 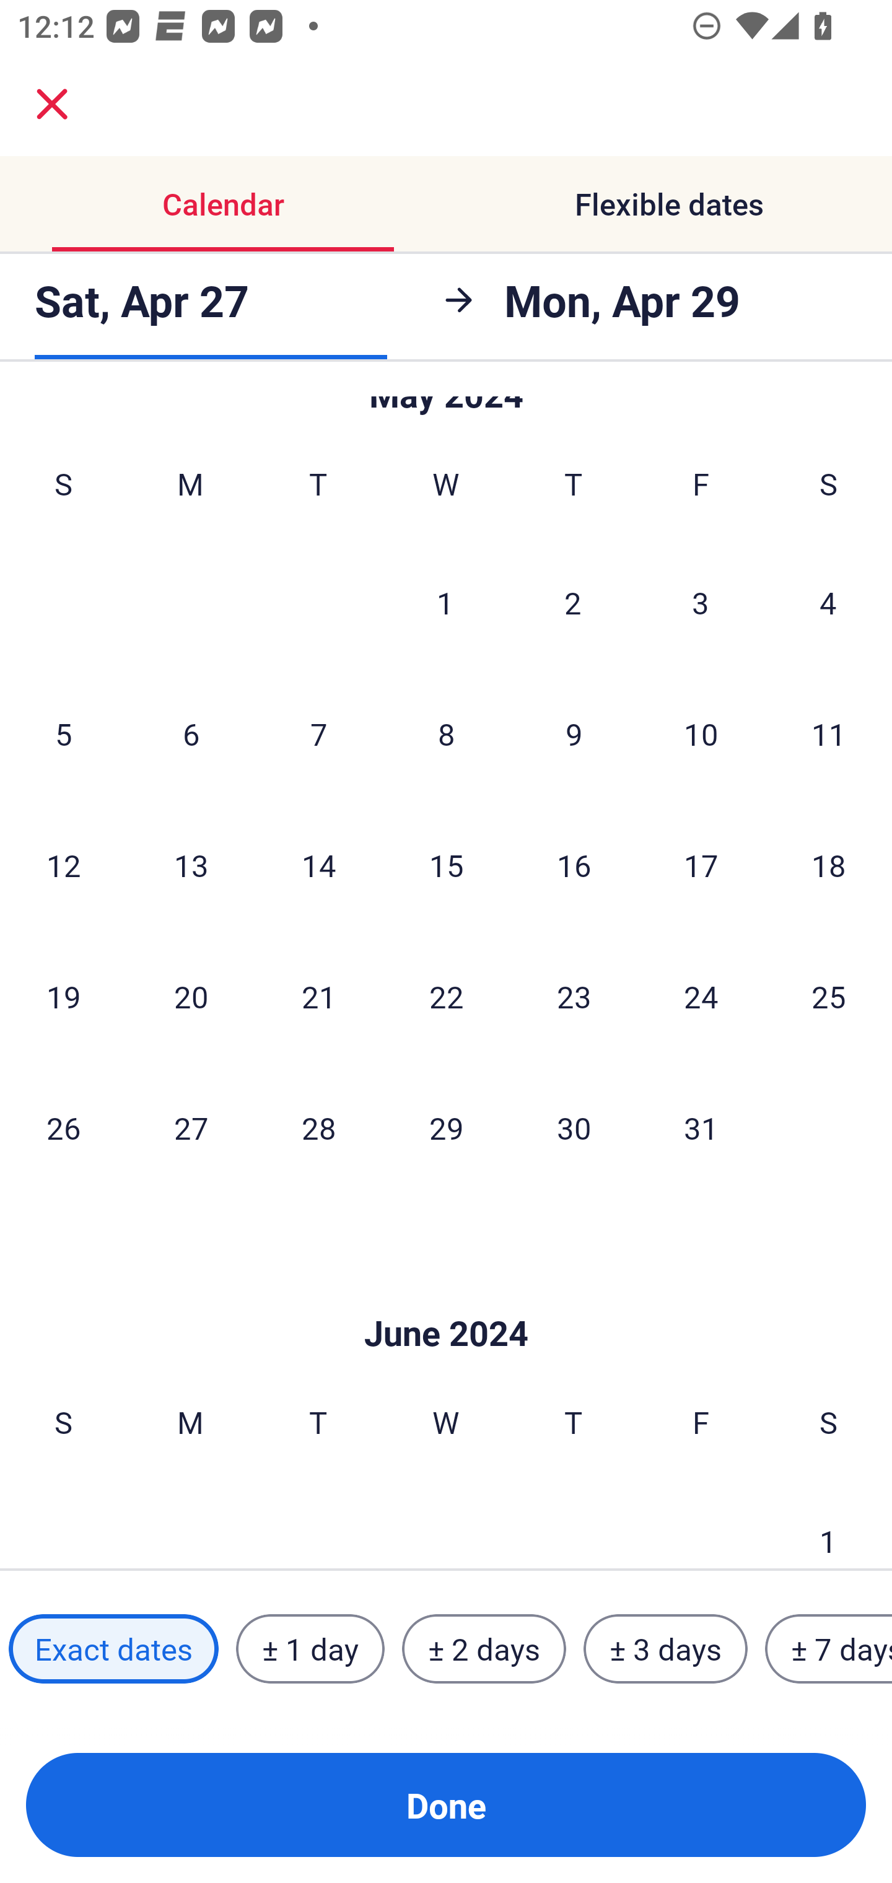 What do you see at coordinates (701, 865) in the screenshot?
I see `17 Friday, May 17, 2024` at bounding box center [701, 865].